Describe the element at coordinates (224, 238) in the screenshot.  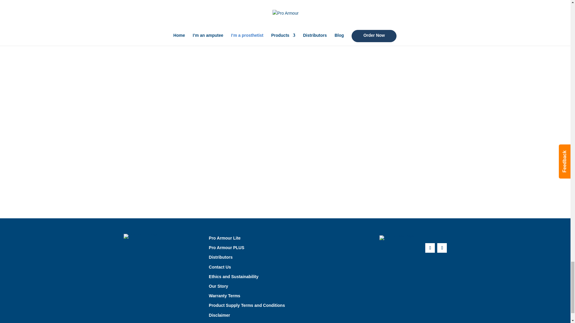
I see `Pro Armour Lite` at that location.